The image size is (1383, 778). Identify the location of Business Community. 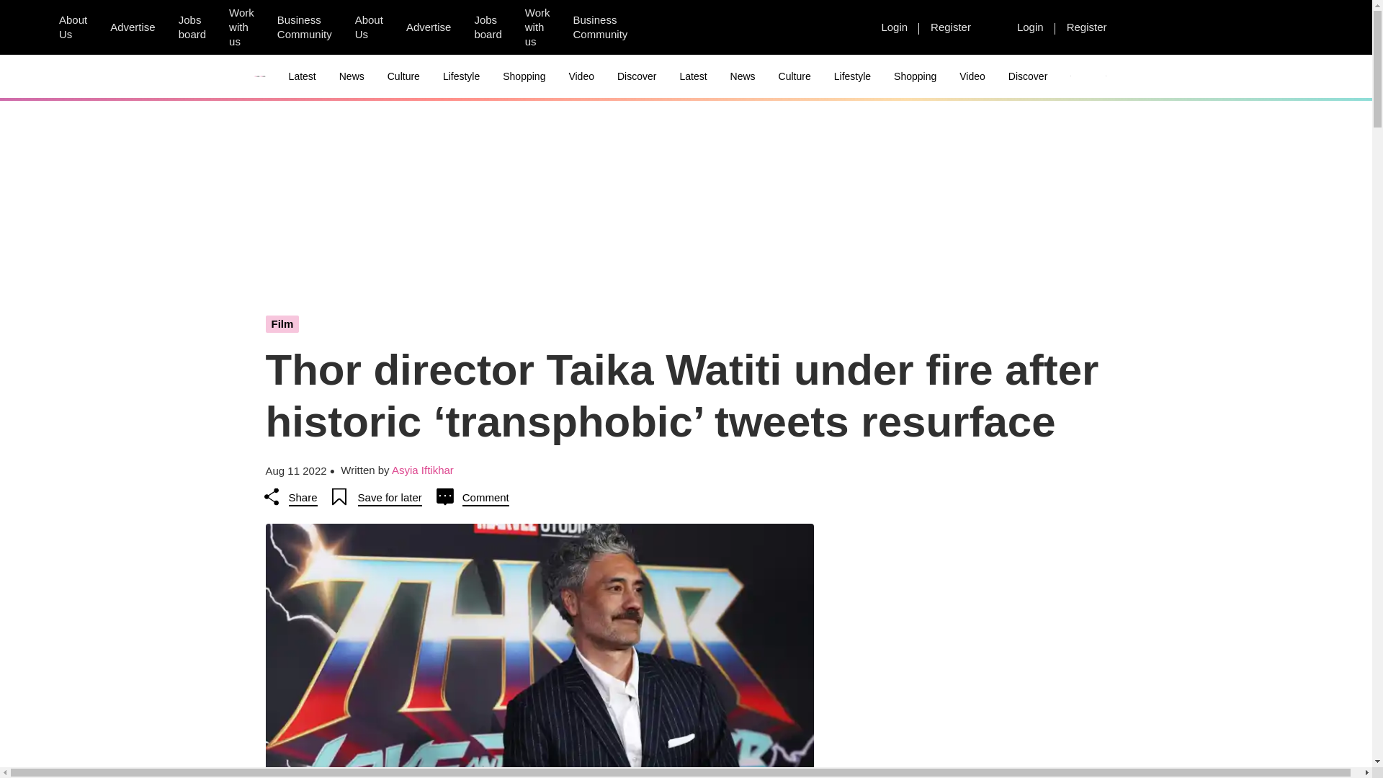
(600, 27).